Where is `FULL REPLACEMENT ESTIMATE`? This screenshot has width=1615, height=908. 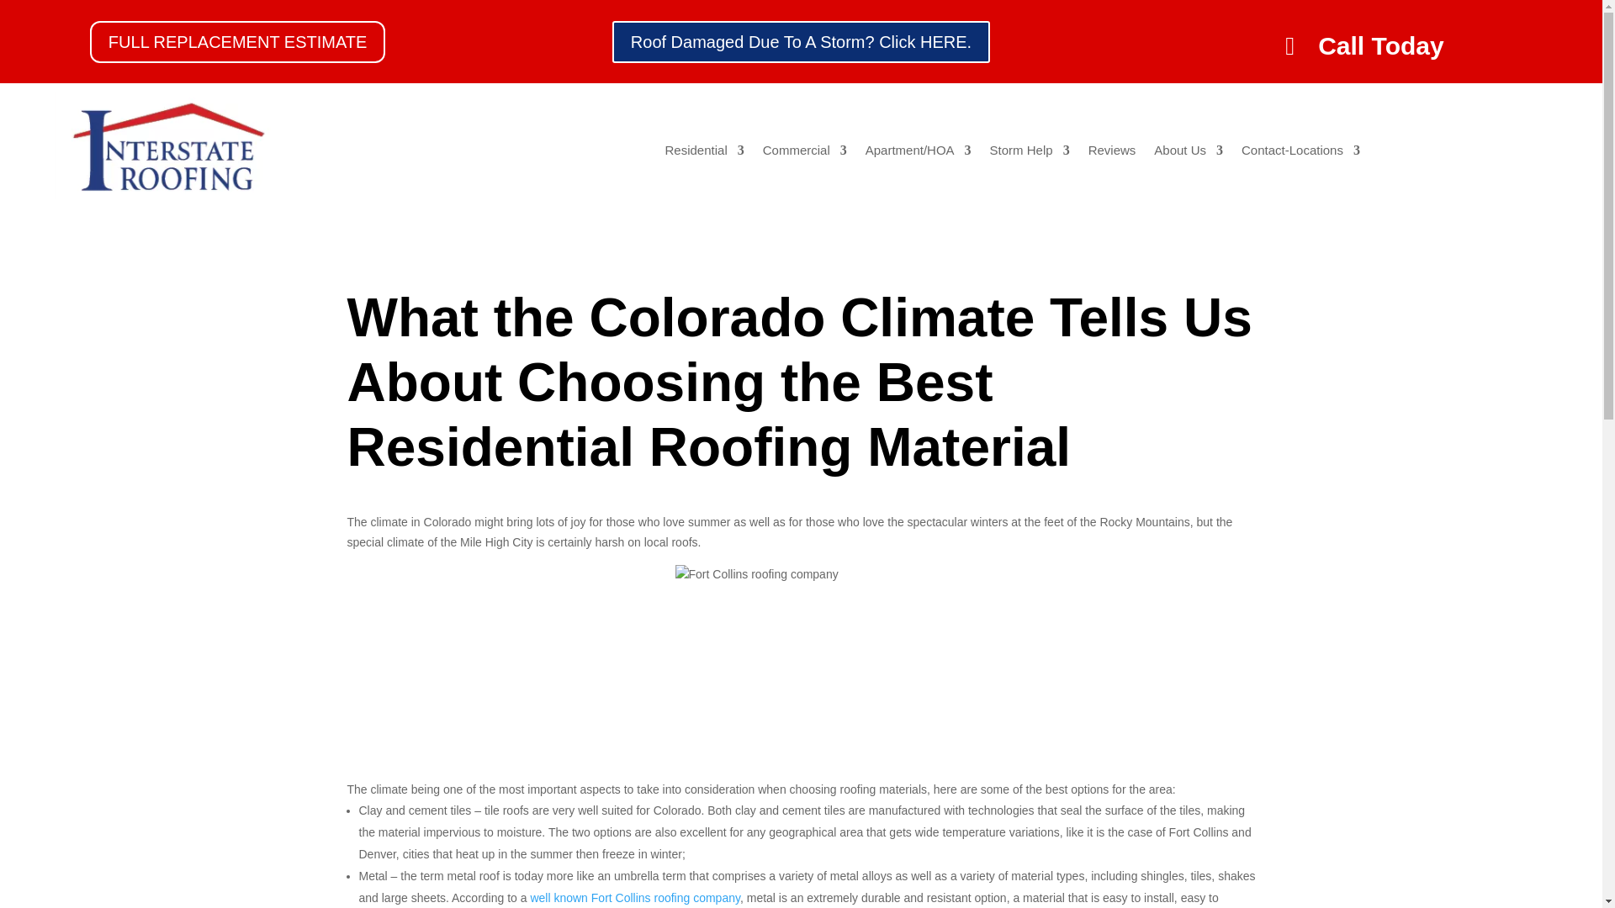
FULL REPLACEMENT ESTIMATE is located at coordinates (237, 40).